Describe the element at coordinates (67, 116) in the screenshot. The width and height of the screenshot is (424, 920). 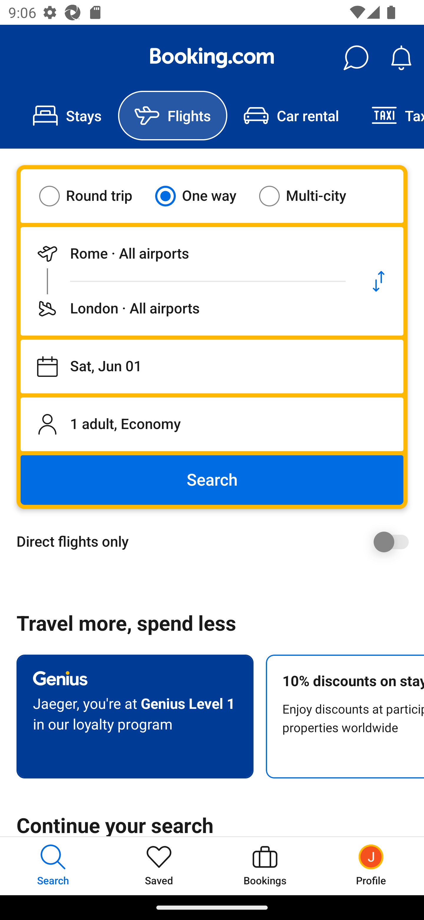
I see `Stays` at that location.